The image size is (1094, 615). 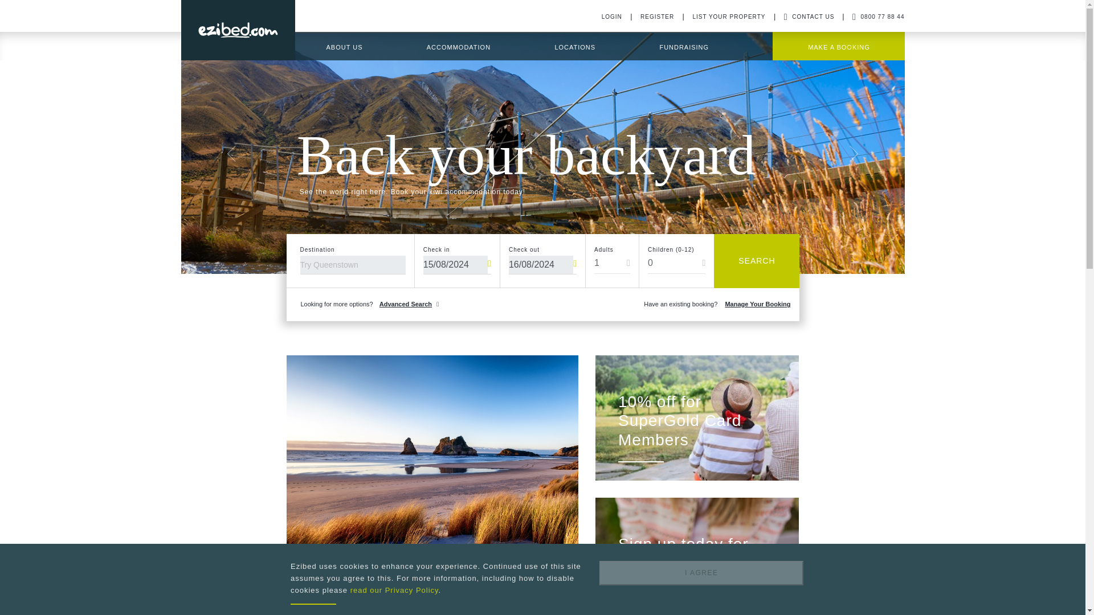 I want to click on FUNDRAISING, so click(x=684, y=47).